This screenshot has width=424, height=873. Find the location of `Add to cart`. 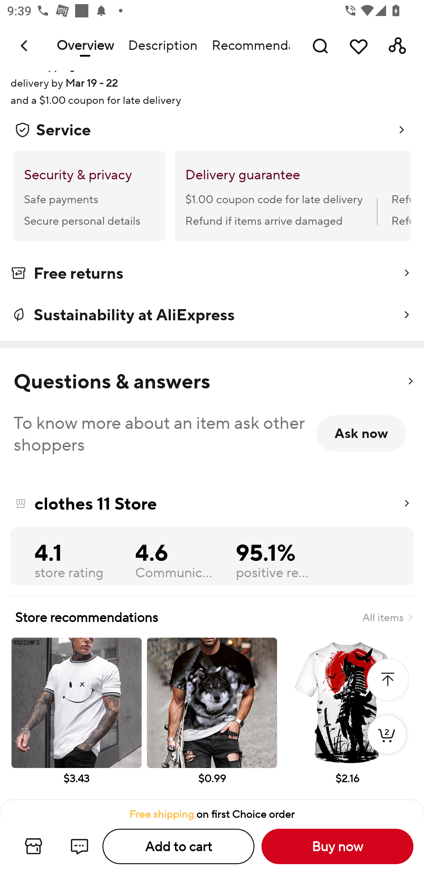

Add to cart is located at coordinates (178, 846).